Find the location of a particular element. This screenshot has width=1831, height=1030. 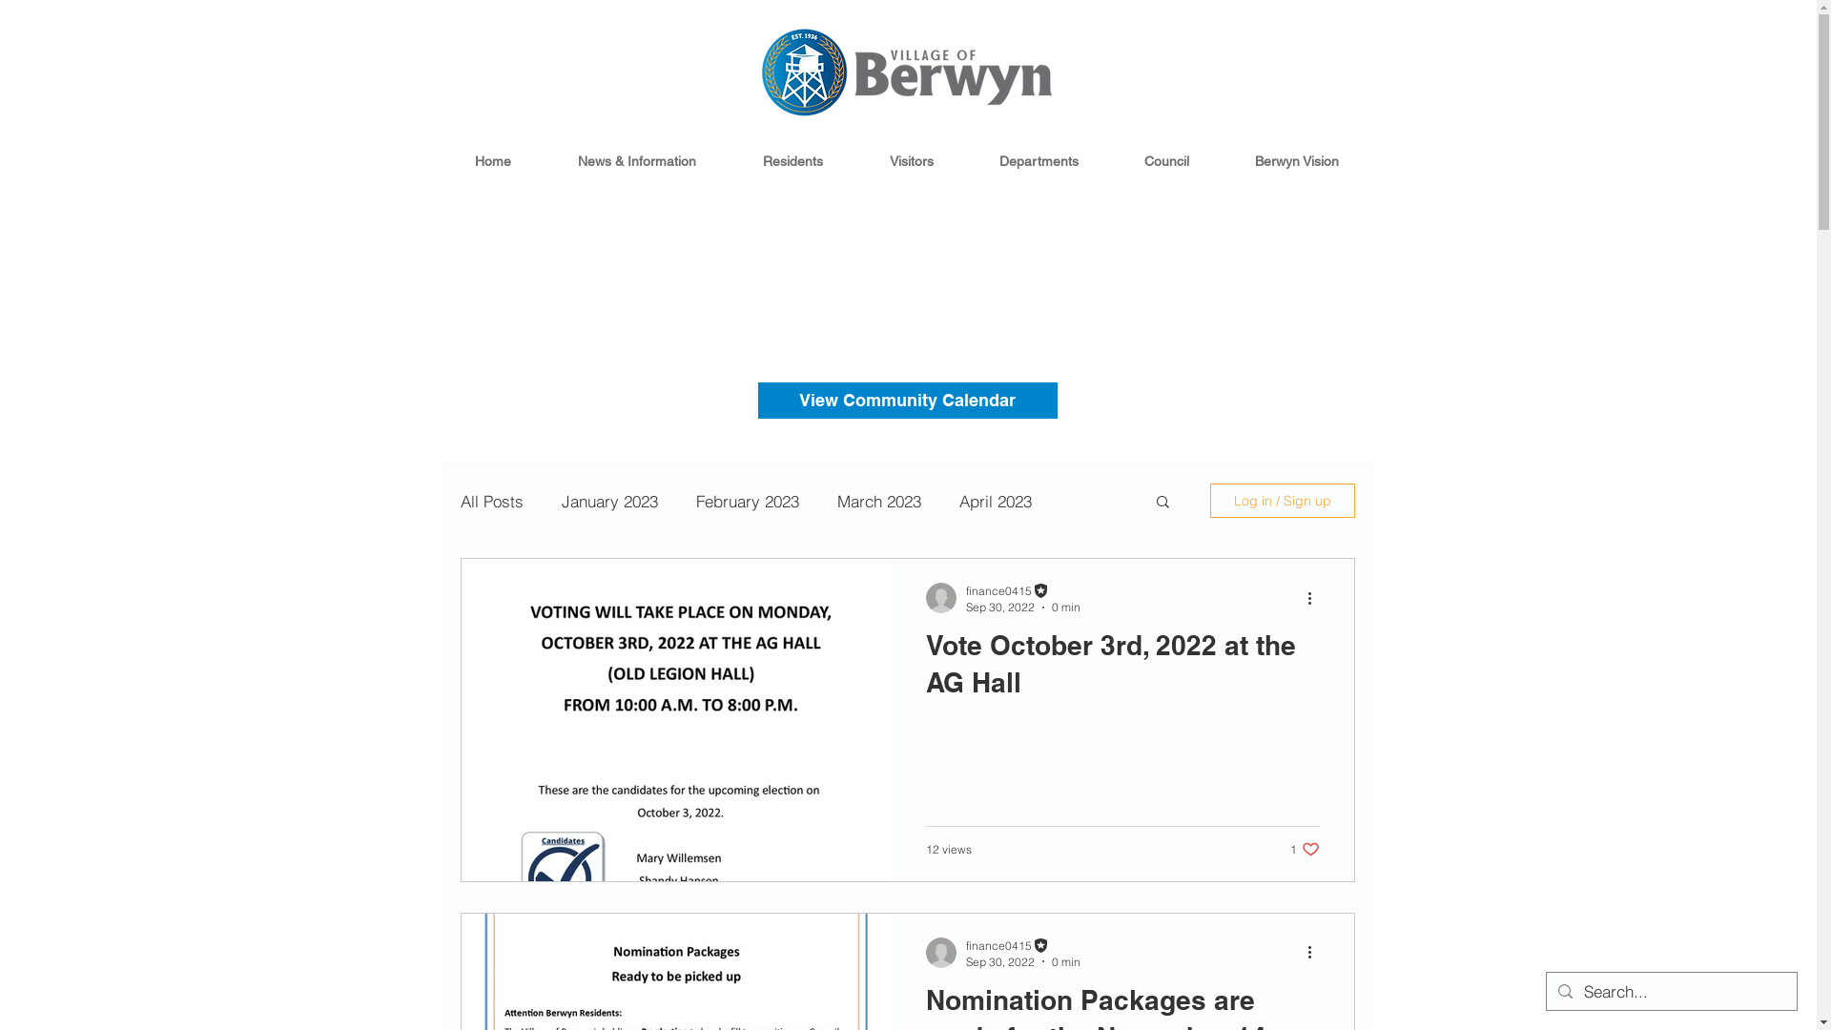

1 like. Post not marked as liked
1 is located at coordinates (1305, 849).